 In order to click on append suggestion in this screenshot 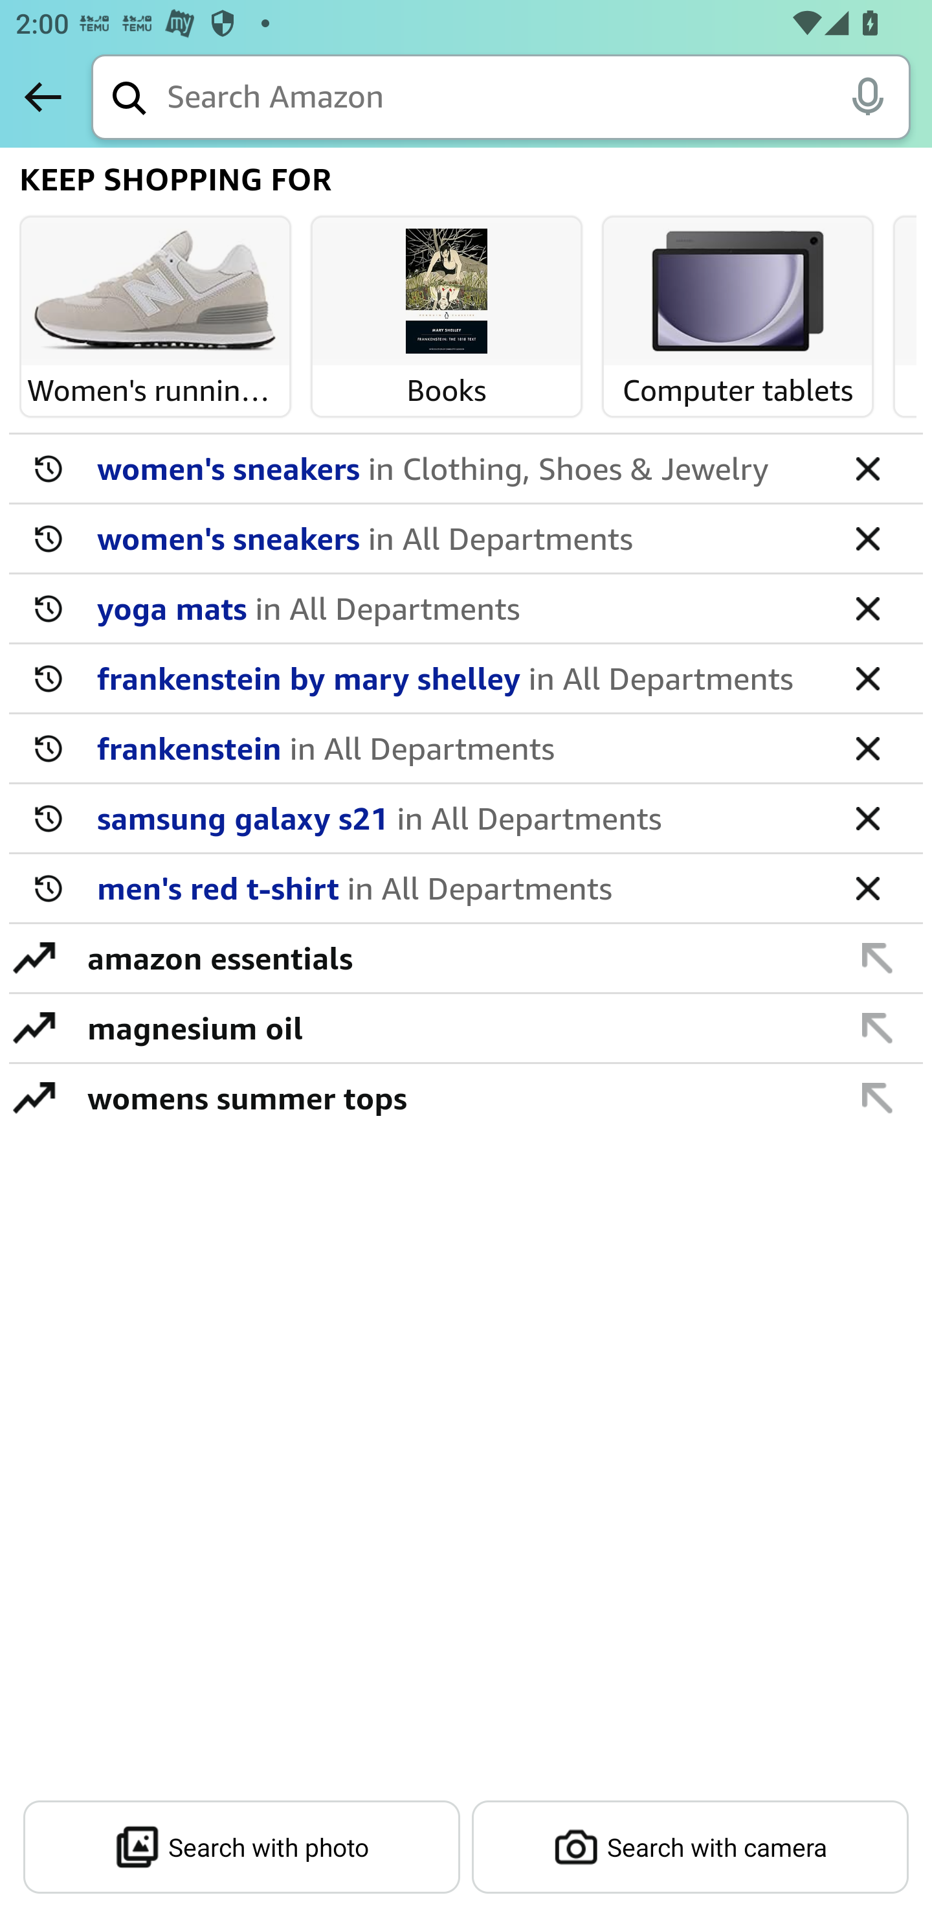, I will do `click(878, 1097)`.